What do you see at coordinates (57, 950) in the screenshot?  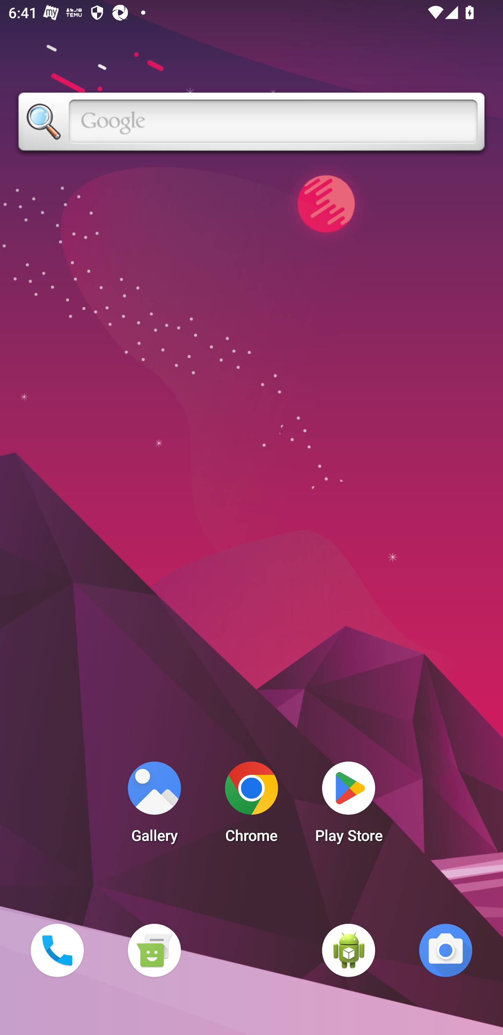 I see `Phone` at bounding box center [57, 950].